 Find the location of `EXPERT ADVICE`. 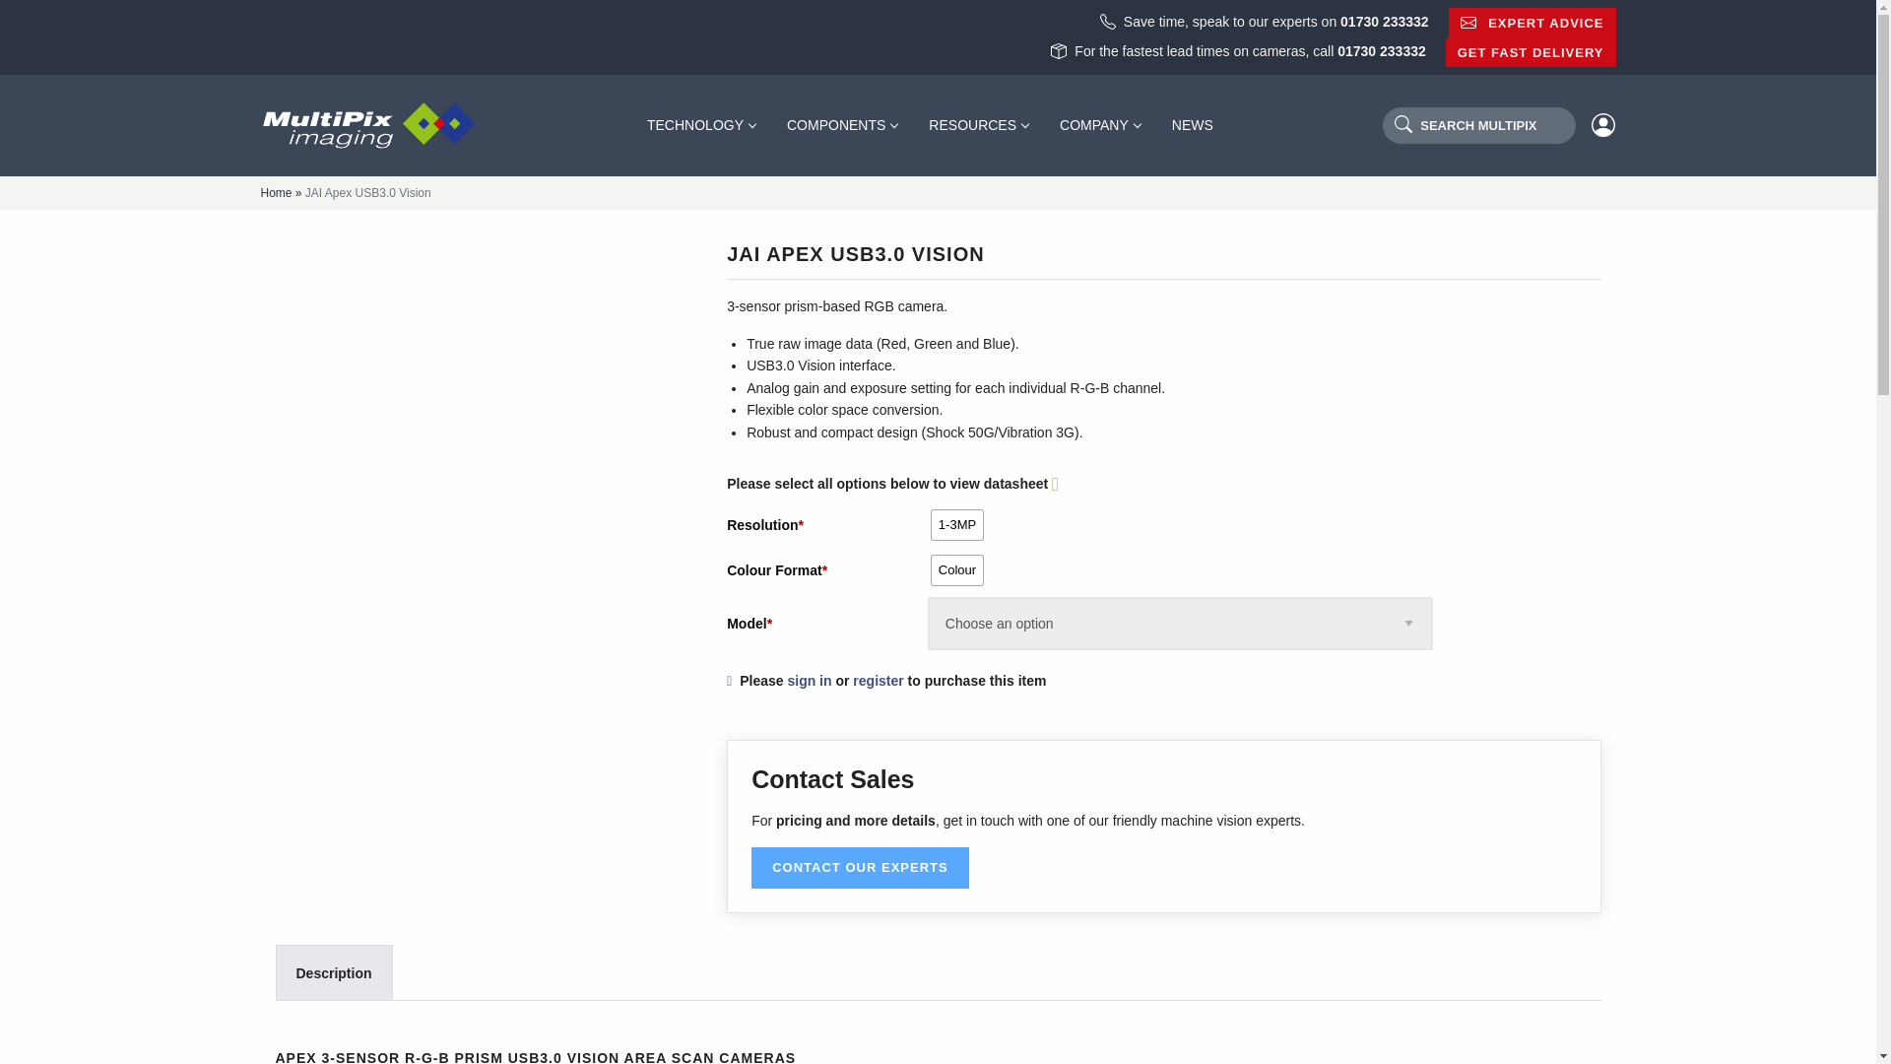

EXPERT ADVICE is located at coordinates (1532, 22).